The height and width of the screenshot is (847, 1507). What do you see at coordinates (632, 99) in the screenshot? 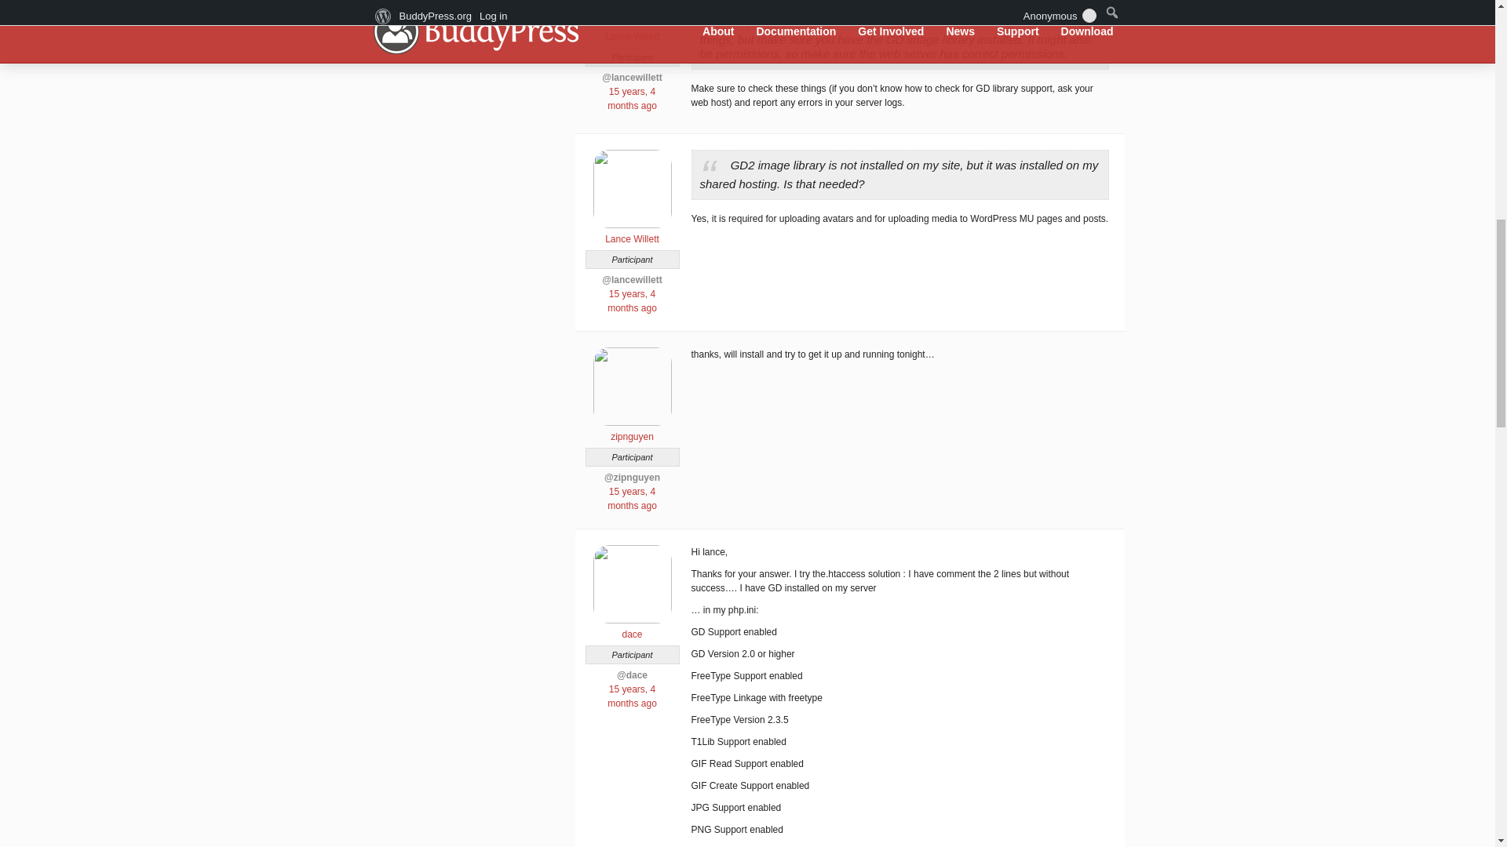
I see `15 years, 4 months ago` at bounding box center [632, 99].